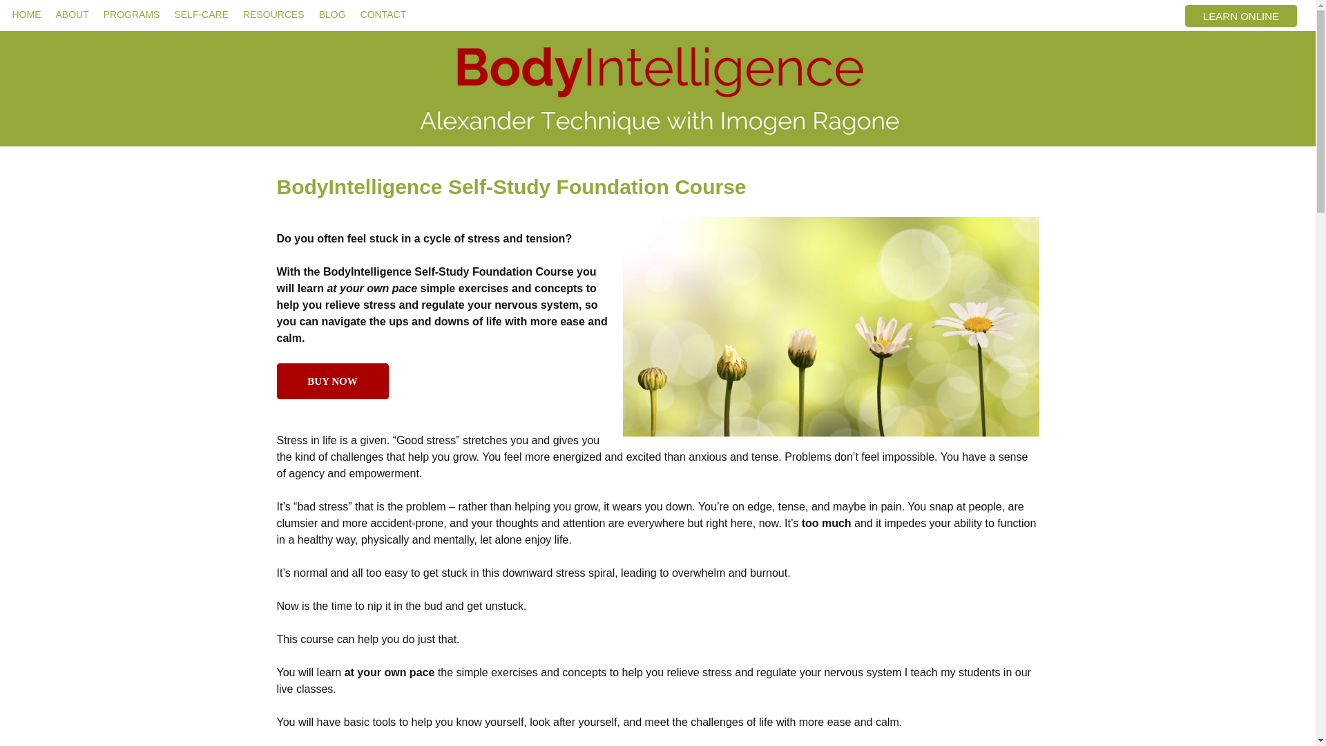 The height and width of the screenshot is (746, 1326). I want to click on HOME, so click(26, 15).